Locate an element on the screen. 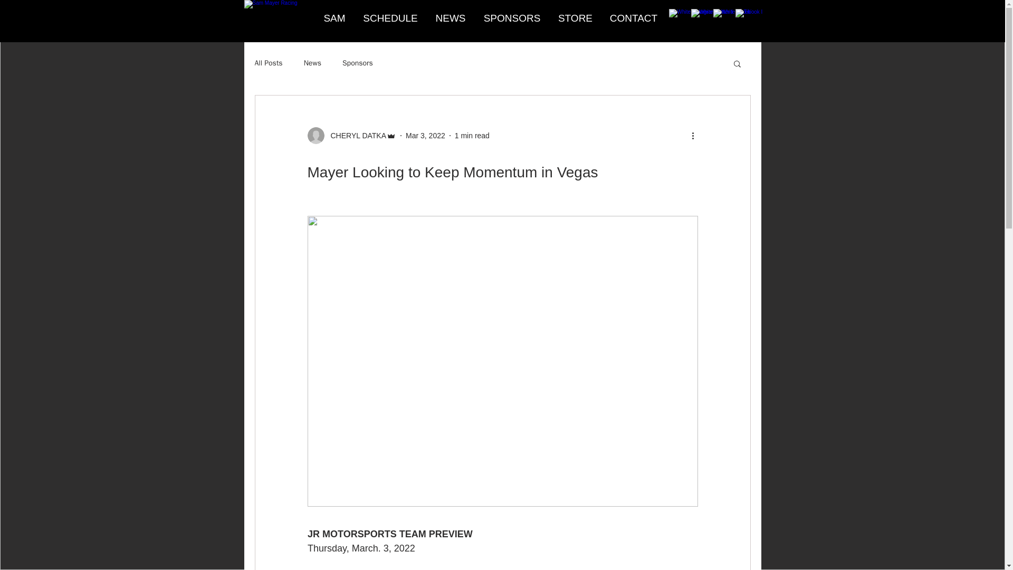 The image size is (1013, 570). Mar 3, 2022 is located at coordinates (425, 135).